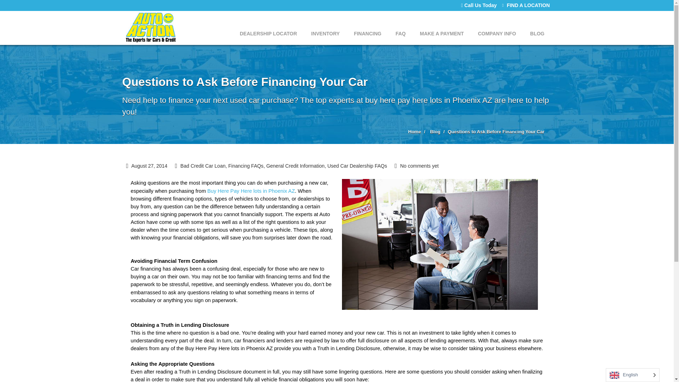  Describe the element at coordinates (441, 28) in the screenshot. I see `MAKE A PAYMENT` at that location.